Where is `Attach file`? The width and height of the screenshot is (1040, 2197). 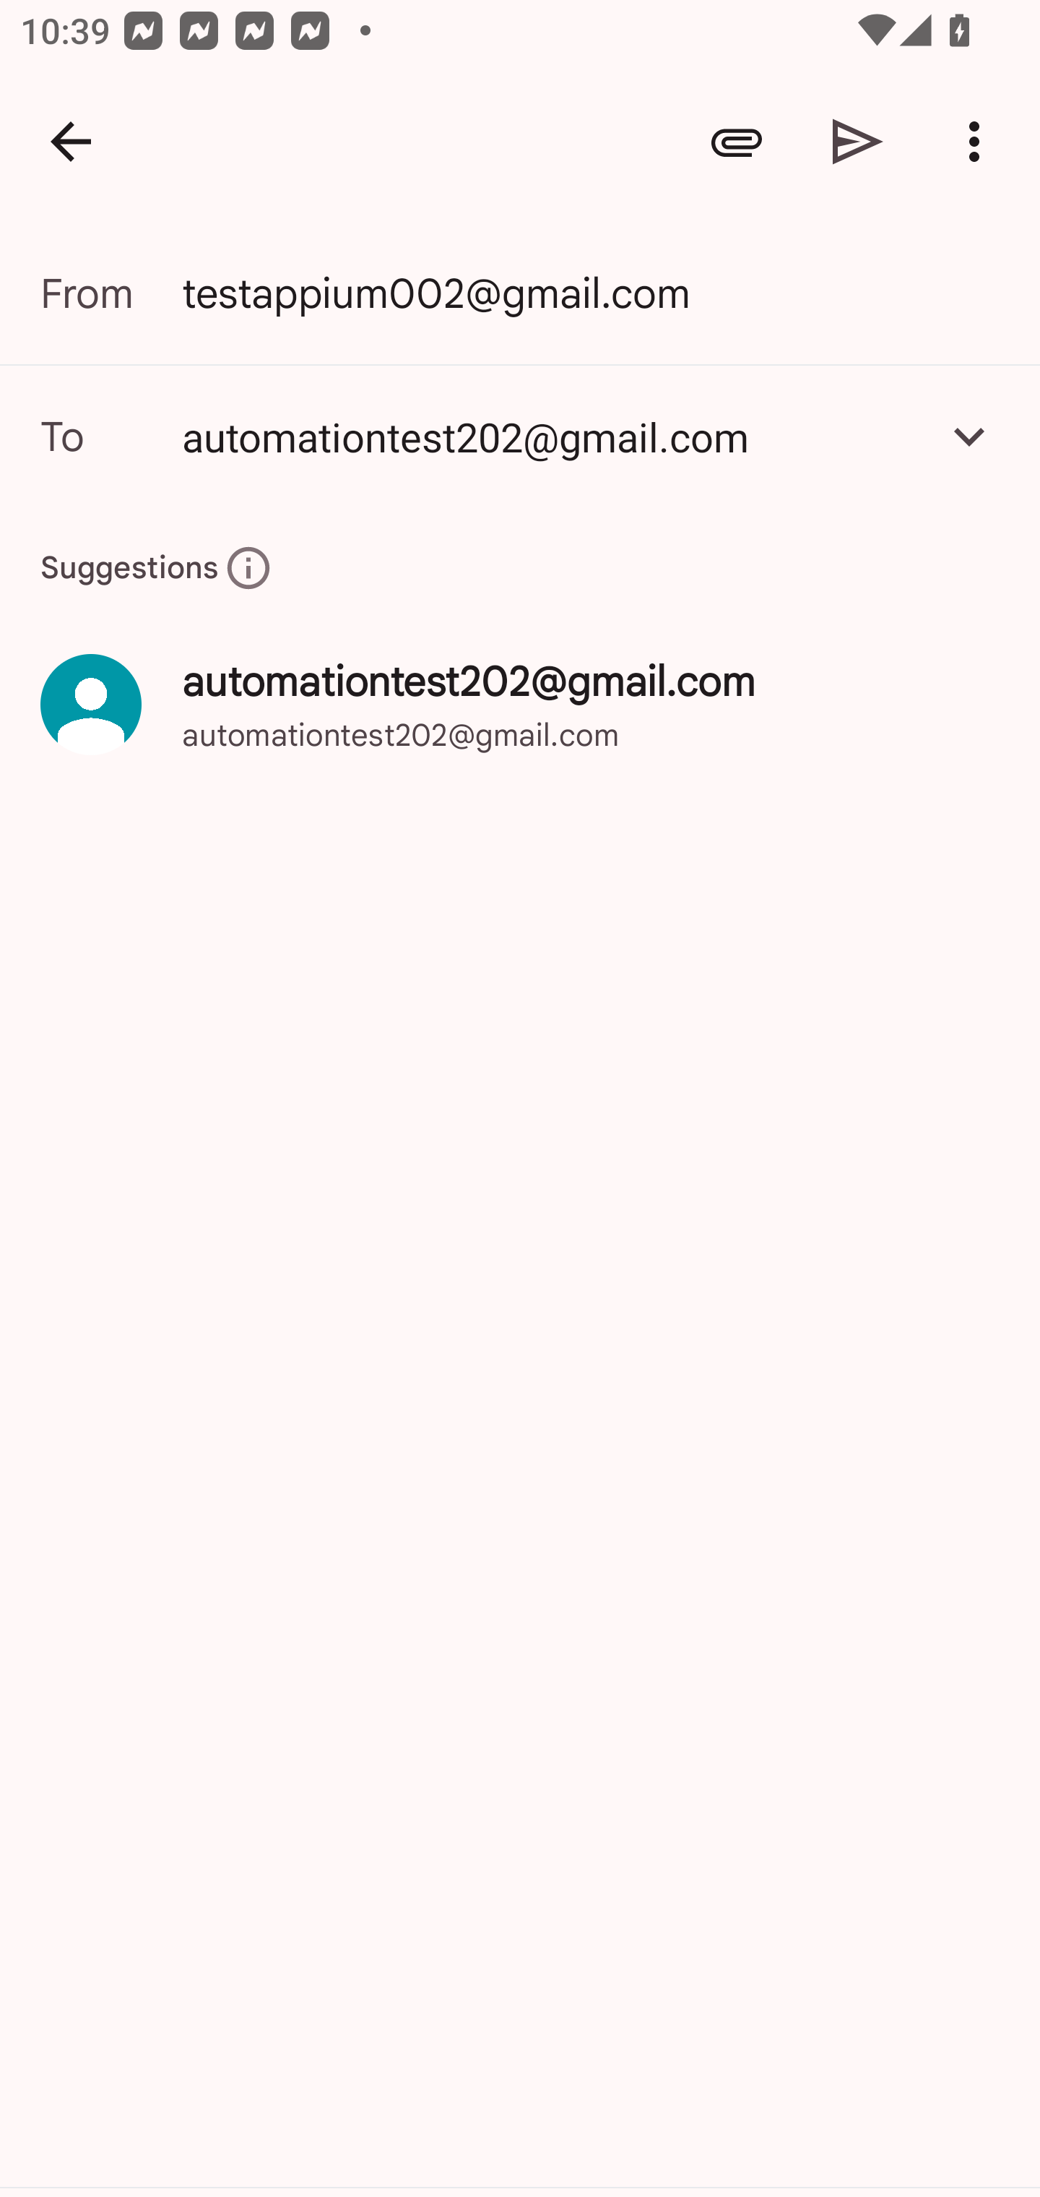 Attach file is located at coordinates (737, 142).